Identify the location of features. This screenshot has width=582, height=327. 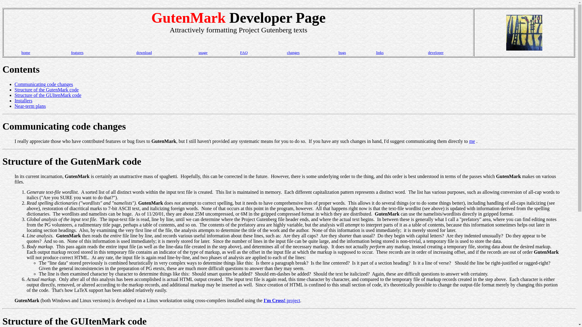
(77, 53).